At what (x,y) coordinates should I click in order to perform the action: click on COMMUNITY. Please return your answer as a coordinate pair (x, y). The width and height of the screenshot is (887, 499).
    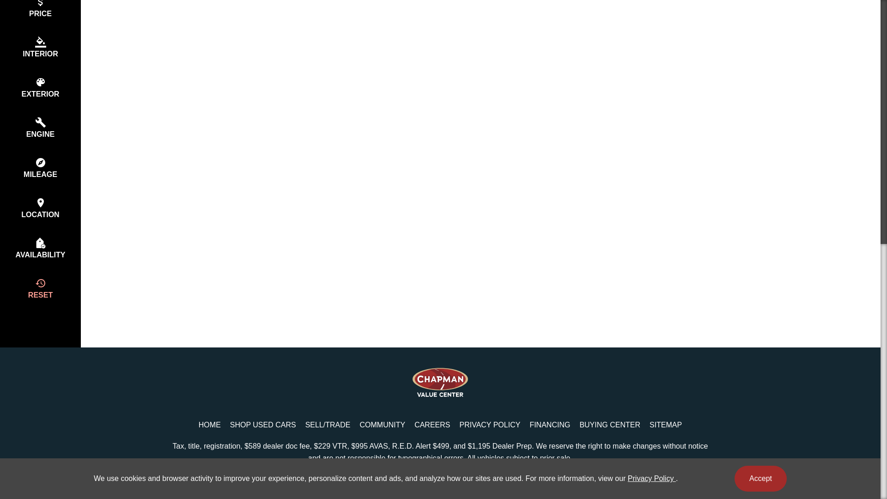
    Looking at the image, I should click on (383, 425).